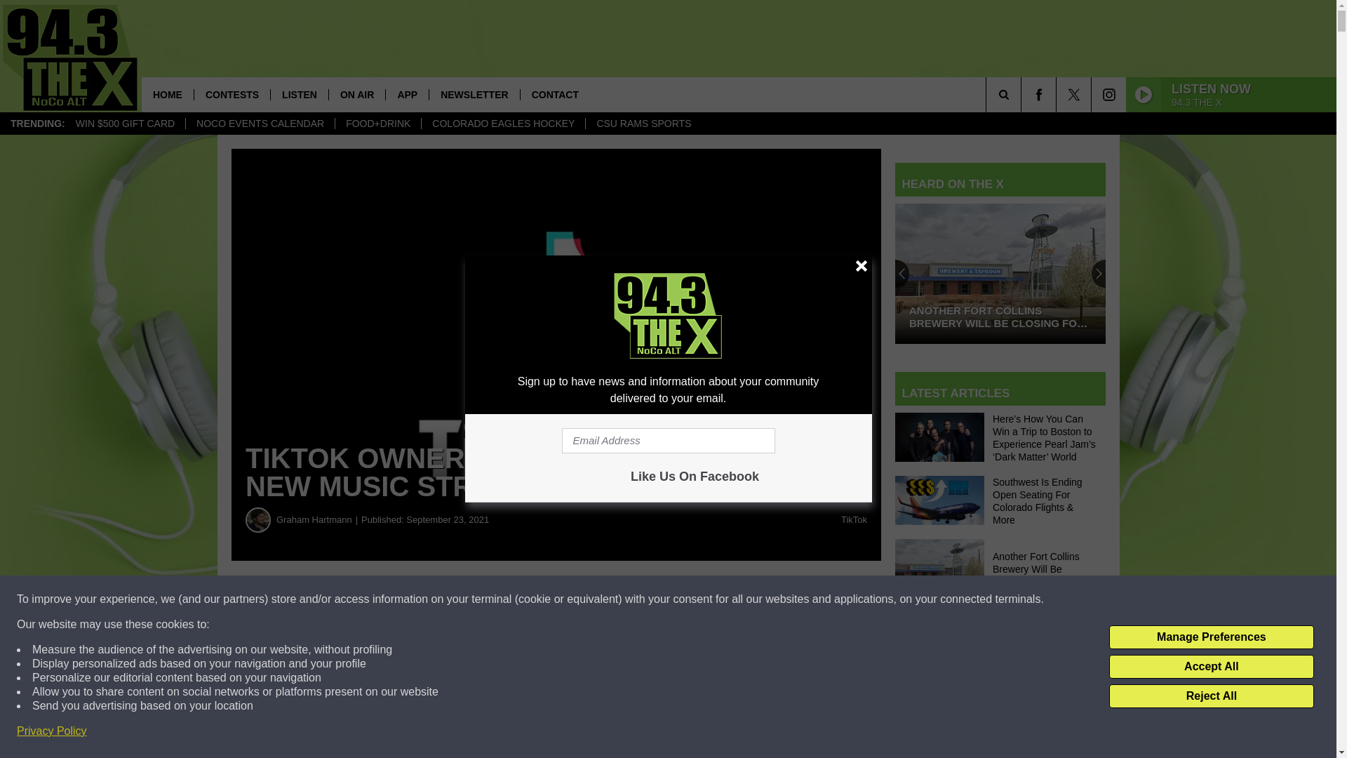 This screenshot has width=1347, height=758. Describe the element at coordinates (167, 94) in the screenshot. I see `HOME` at that location.